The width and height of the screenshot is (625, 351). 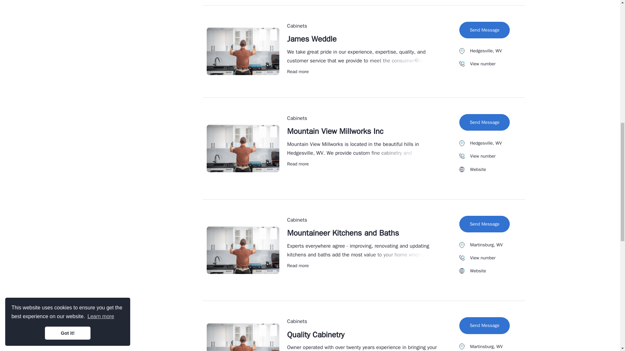 I want to click on Learn more about James Weddle, so click(x=312, y=39).